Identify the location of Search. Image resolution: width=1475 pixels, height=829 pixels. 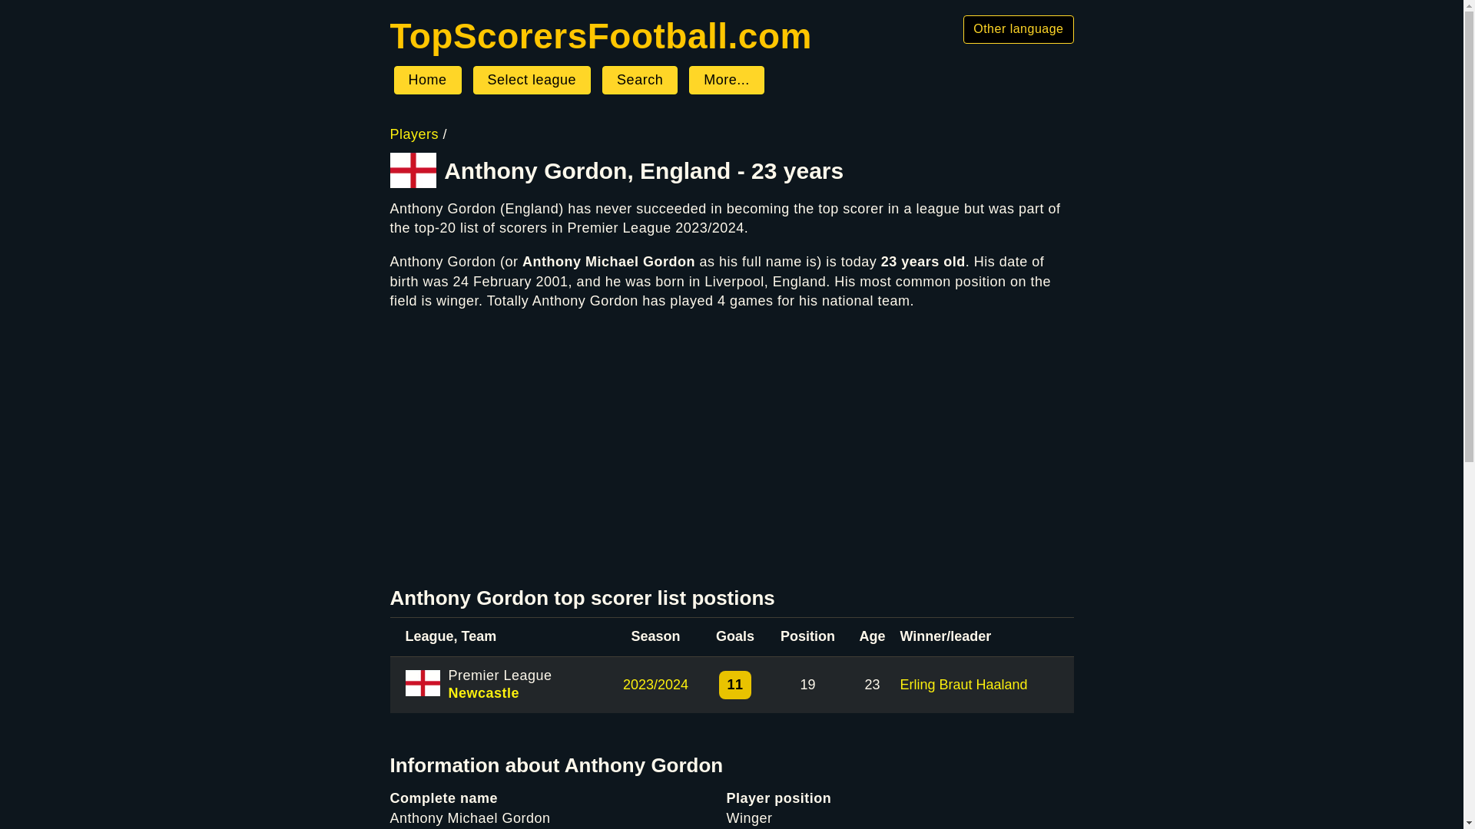
(639, 81).